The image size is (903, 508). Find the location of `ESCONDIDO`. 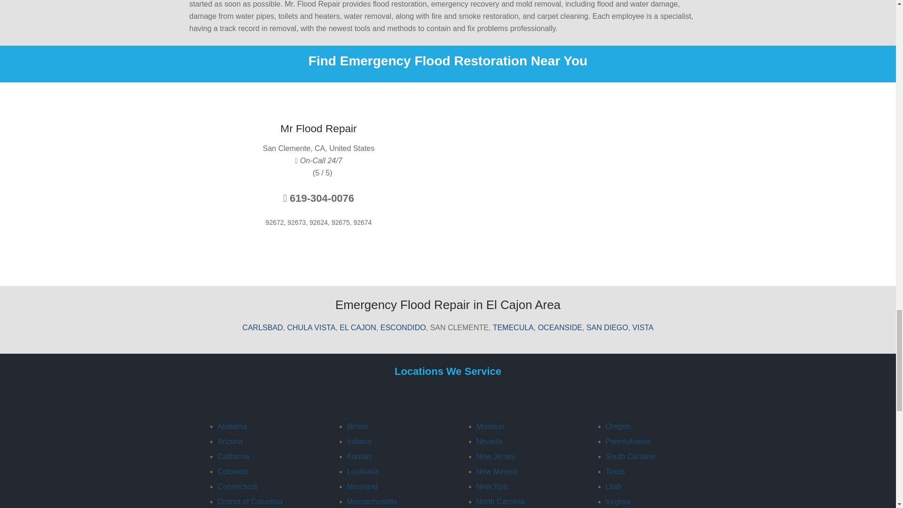

ESCONDIDO is located at coordinates (403, 327).